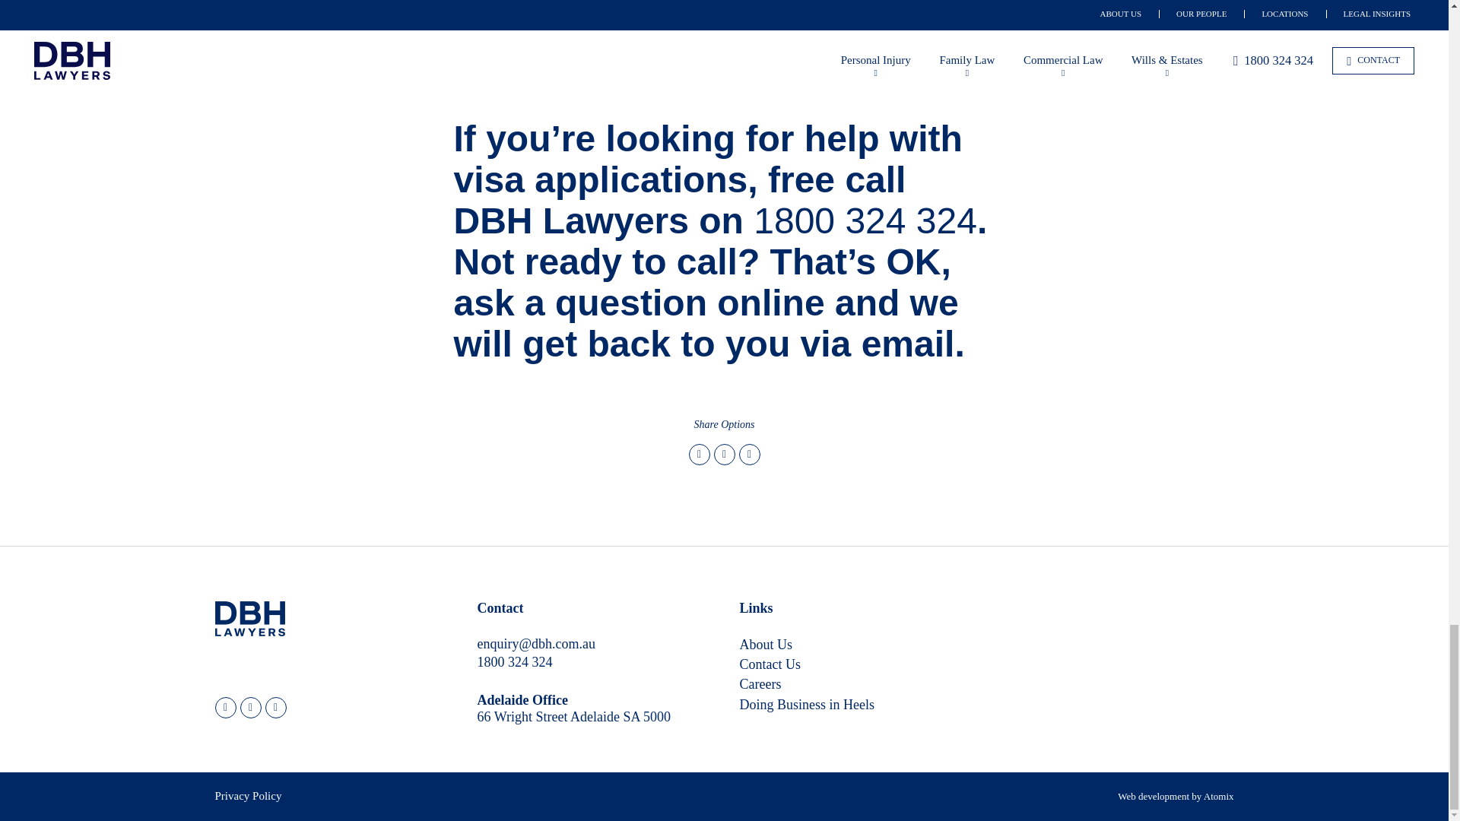 This screenshot has height=821, width=1460. I want to click on Web development by Atomix, so click(1176, 797).